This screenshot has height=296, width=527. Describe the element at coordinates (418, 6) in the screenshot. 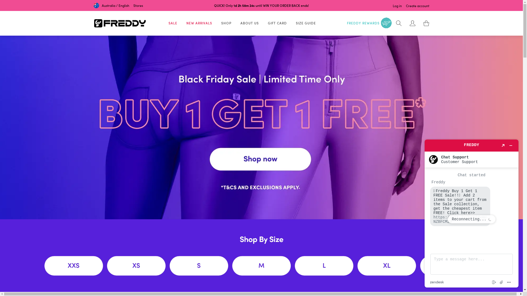

I see `Create account` at that location.